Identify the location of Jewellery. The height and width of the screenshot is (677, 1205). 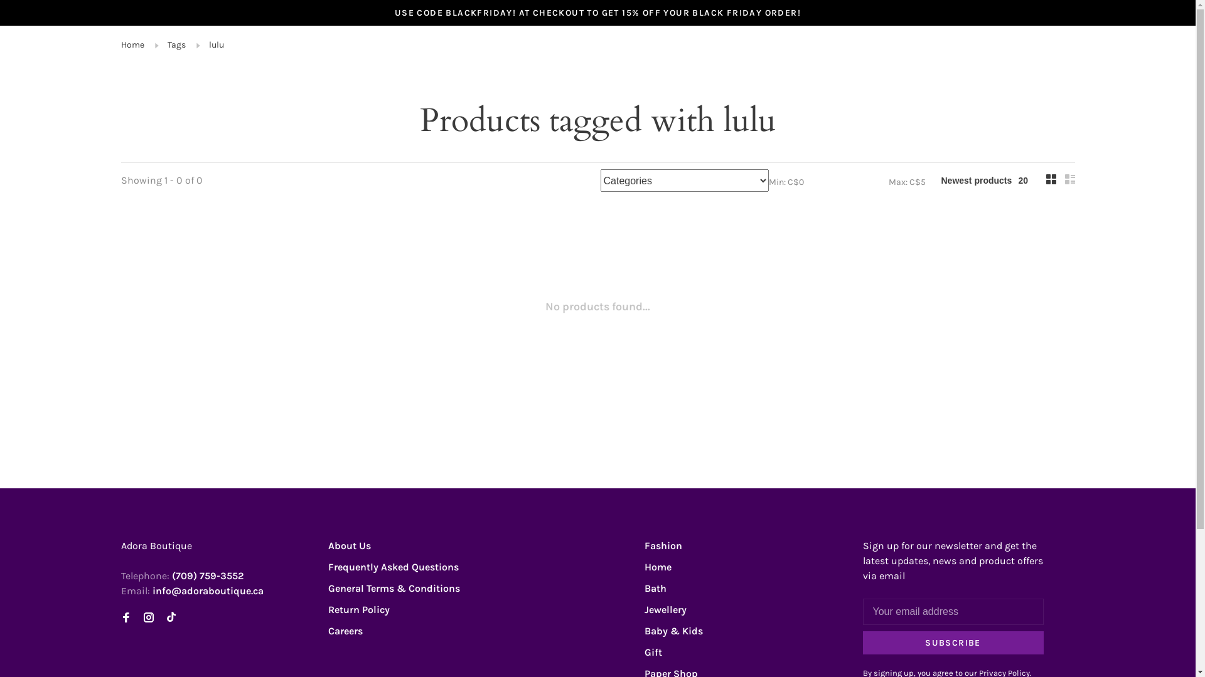
(665, 609).